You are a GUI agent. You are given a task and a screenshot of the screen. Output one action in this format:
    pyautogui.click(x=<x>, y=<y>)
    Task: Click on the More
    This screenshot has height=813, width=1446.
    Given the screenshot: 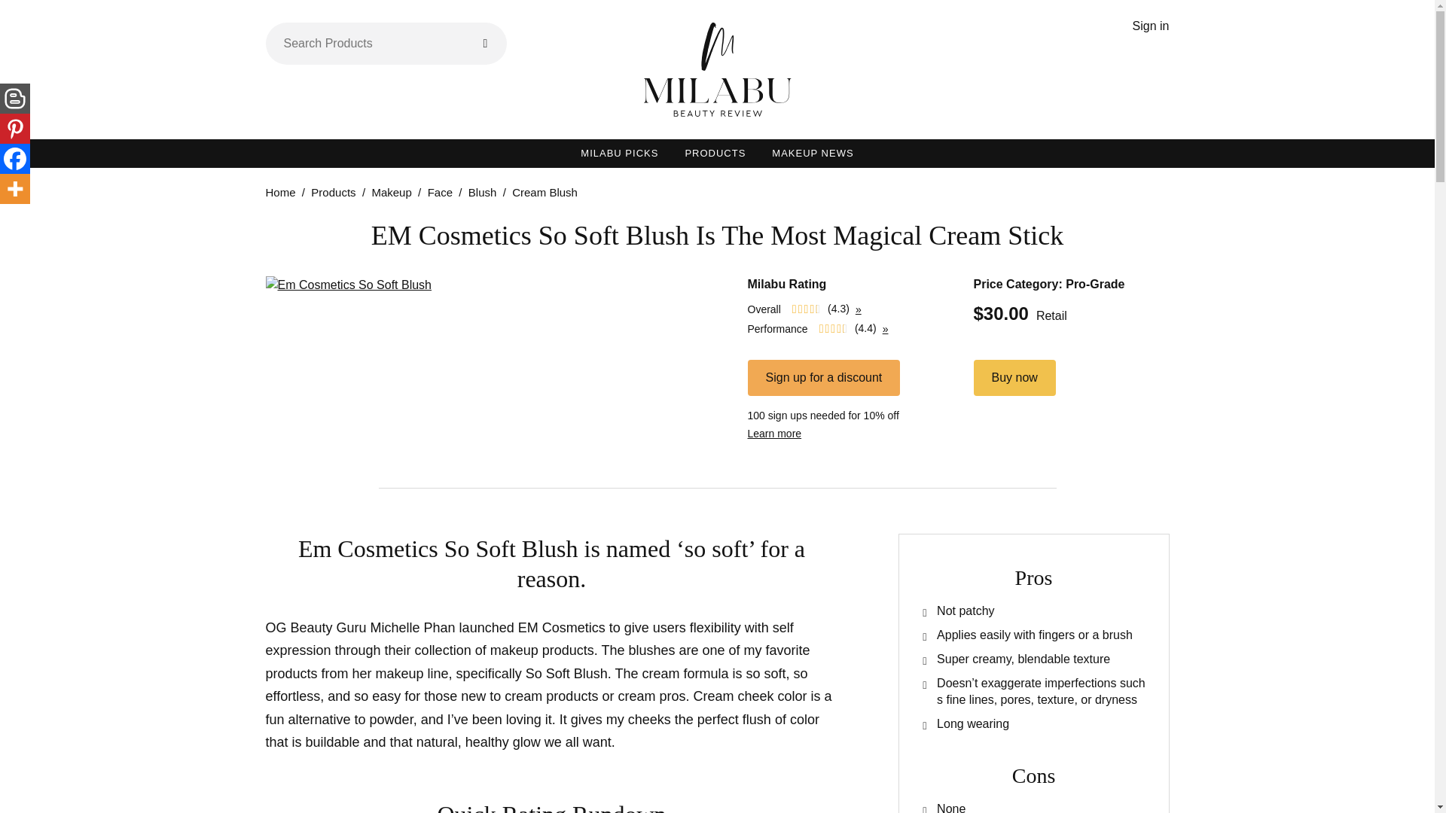 What is the action you would take?
    pyautogui.click(x=15, y=189)
    